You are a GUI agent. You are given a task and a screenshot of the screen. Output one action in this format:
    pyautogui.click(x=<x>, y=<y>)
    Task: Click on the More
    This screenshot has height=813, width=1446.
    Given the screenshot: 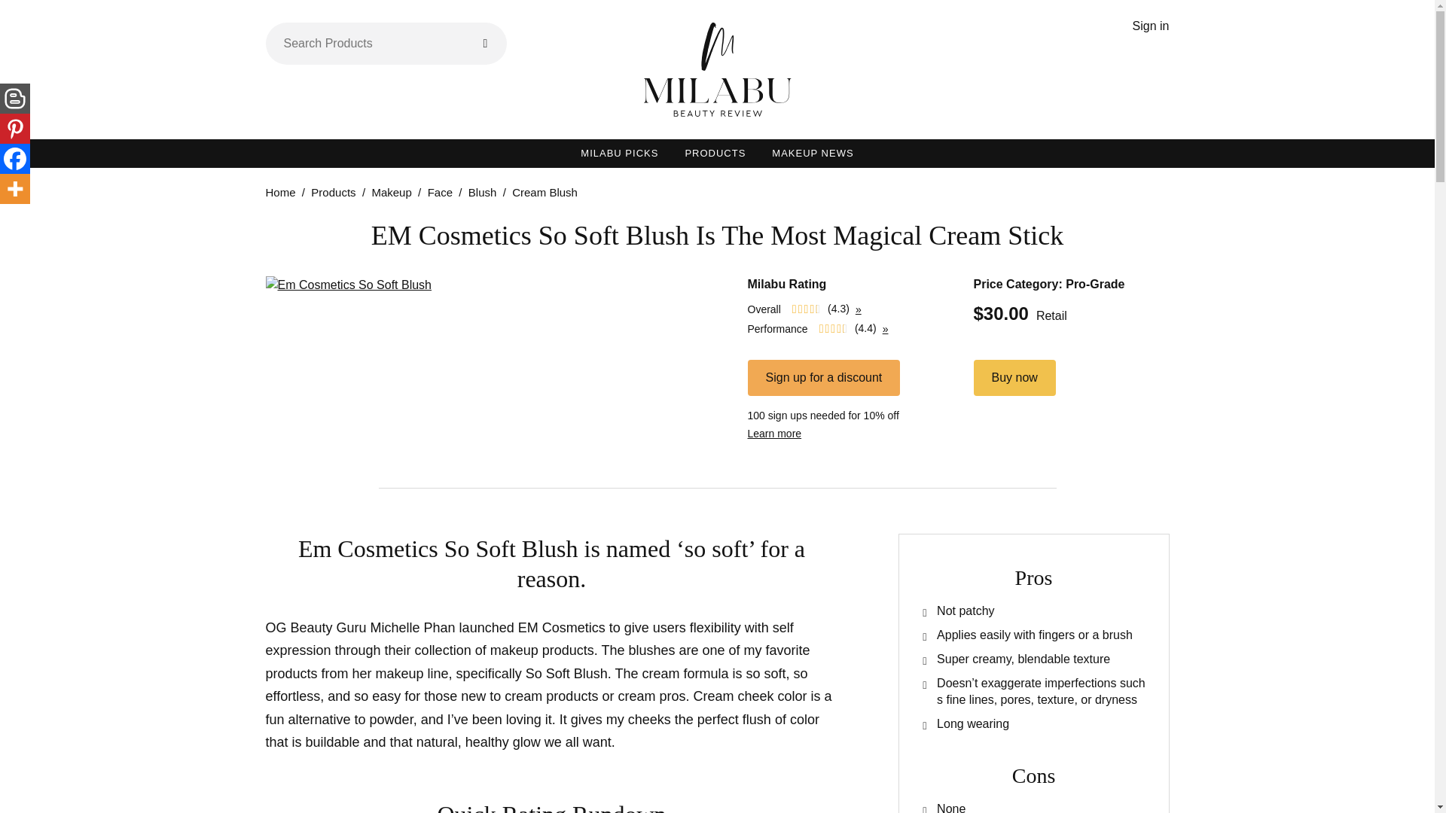 What is the action you would take?
    pyautogui.click(x=15, y=189)
    